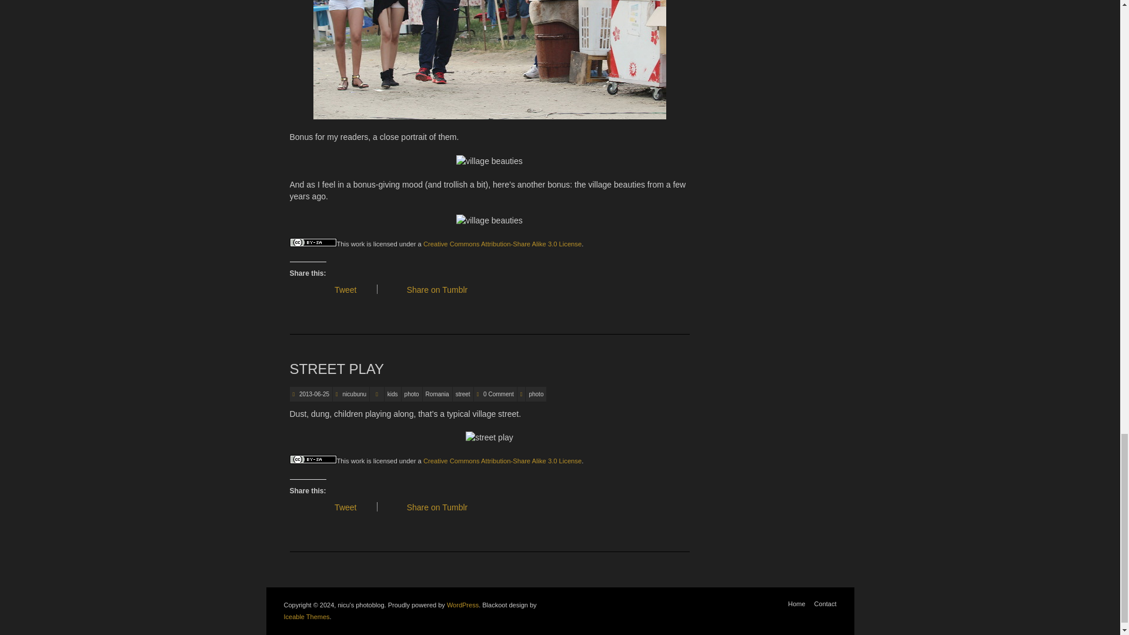  I want to click on Street play, so click(336, 369).